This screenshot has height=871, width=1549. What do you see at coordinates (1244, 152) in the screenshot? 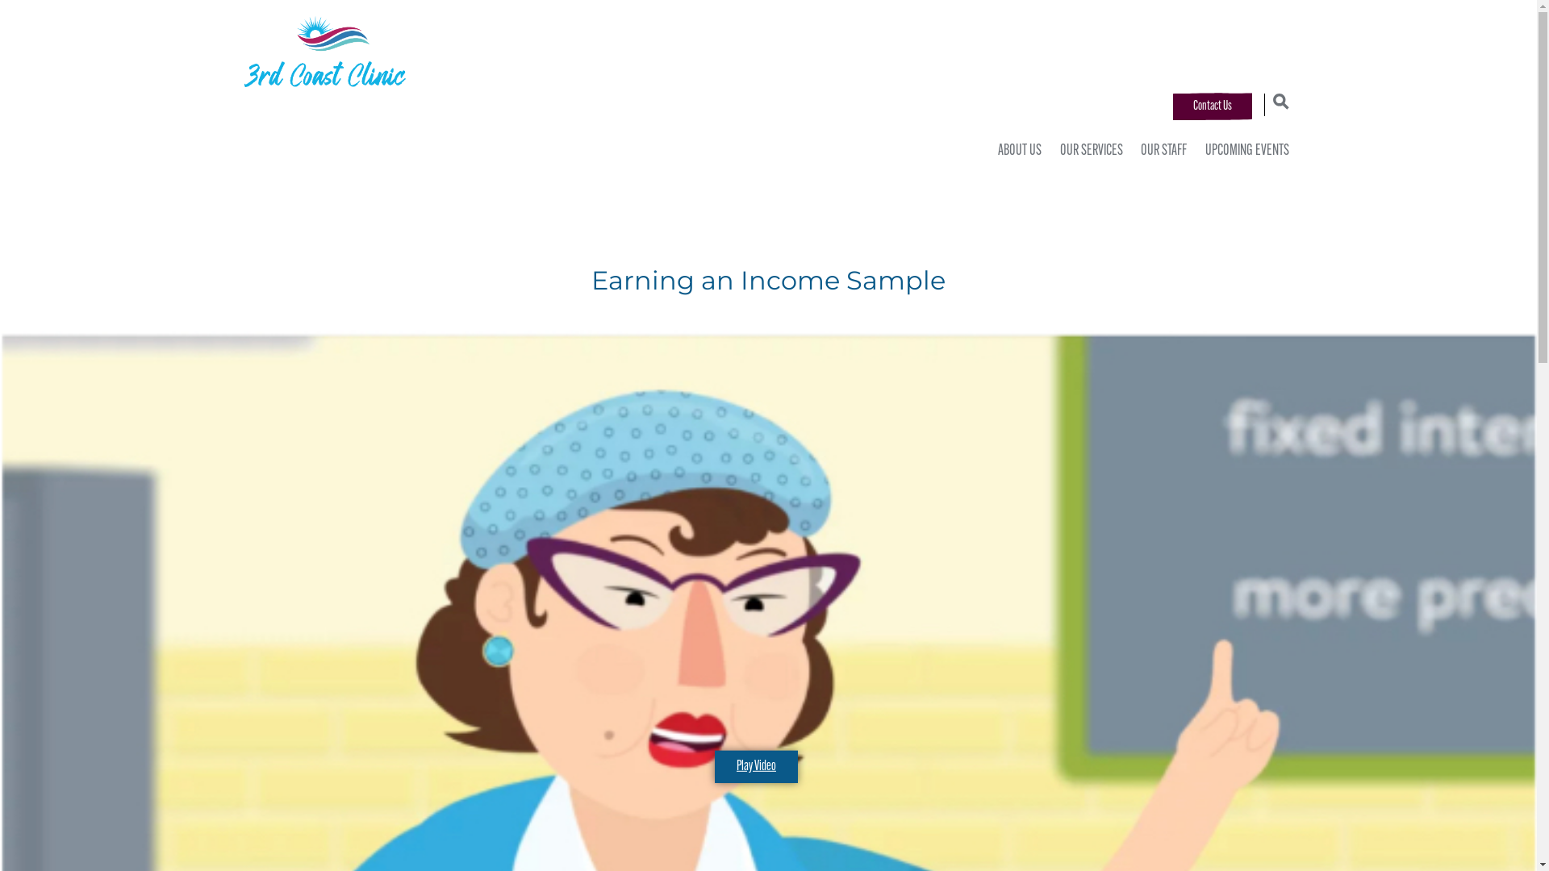
I see `UPCOMING EVENTS` at bounding box center [1244, 152].